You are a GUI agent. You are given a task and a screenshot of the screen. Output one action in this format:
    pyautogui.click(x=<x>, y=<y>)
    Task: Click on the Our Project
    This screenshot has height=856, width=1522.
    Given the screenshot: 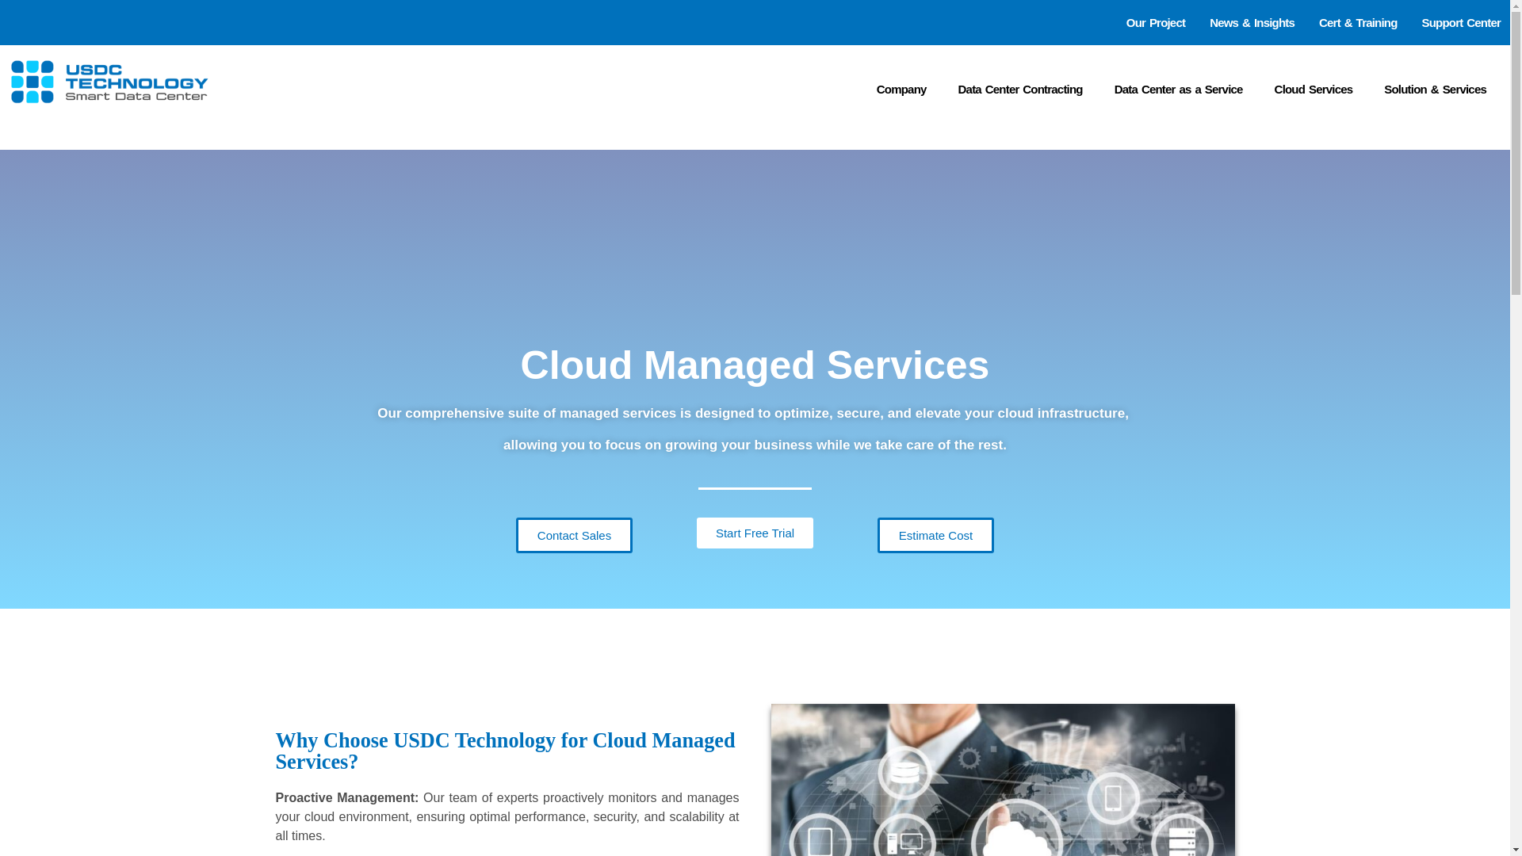 What is the action you would take?
    pyautogui.click(x=1156, y=22)
    